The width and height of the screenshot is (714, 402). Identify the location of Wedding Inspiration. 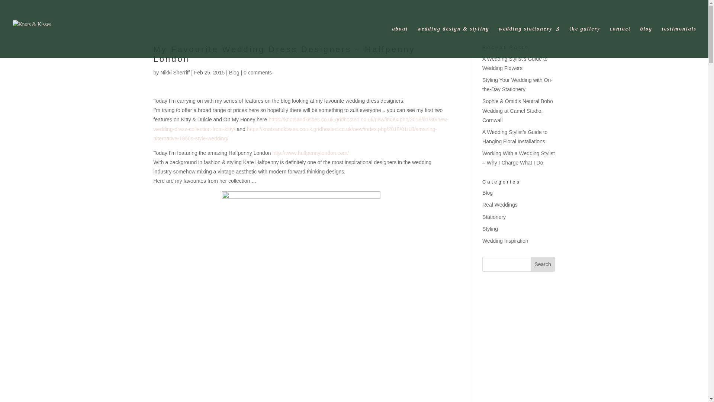
(505, 240).